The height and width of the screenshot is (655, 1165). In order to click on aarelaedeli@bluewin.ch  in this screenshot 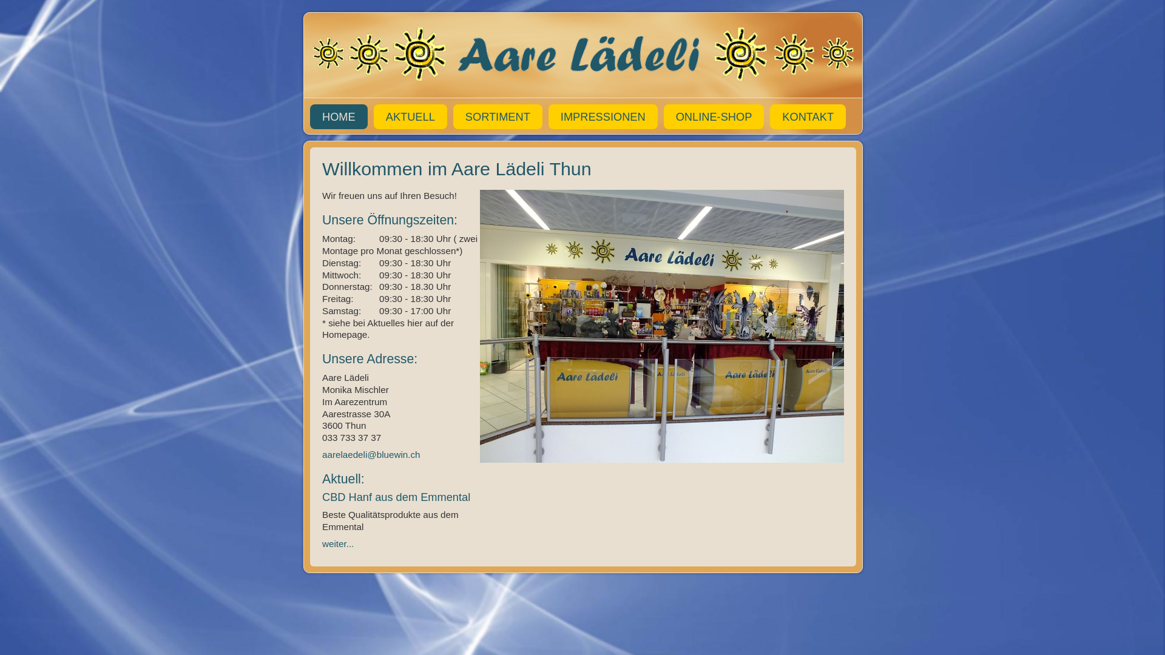, I will do `click(373, 455)`.